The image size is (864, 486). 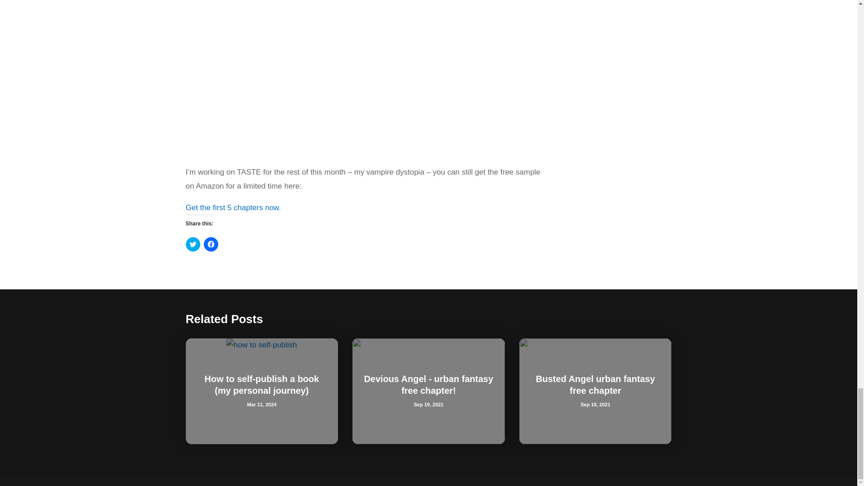 I want to click on Click to share on Twitter, so click(x=193, y=244).